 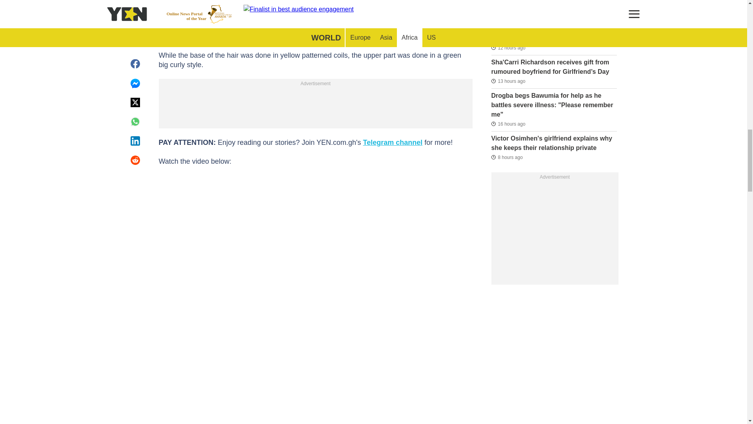 What do you see at coordinates (507, 81) in the screenshot?
I see `2024-08-03T14:03:55Z` at bounding box center [507, 81].